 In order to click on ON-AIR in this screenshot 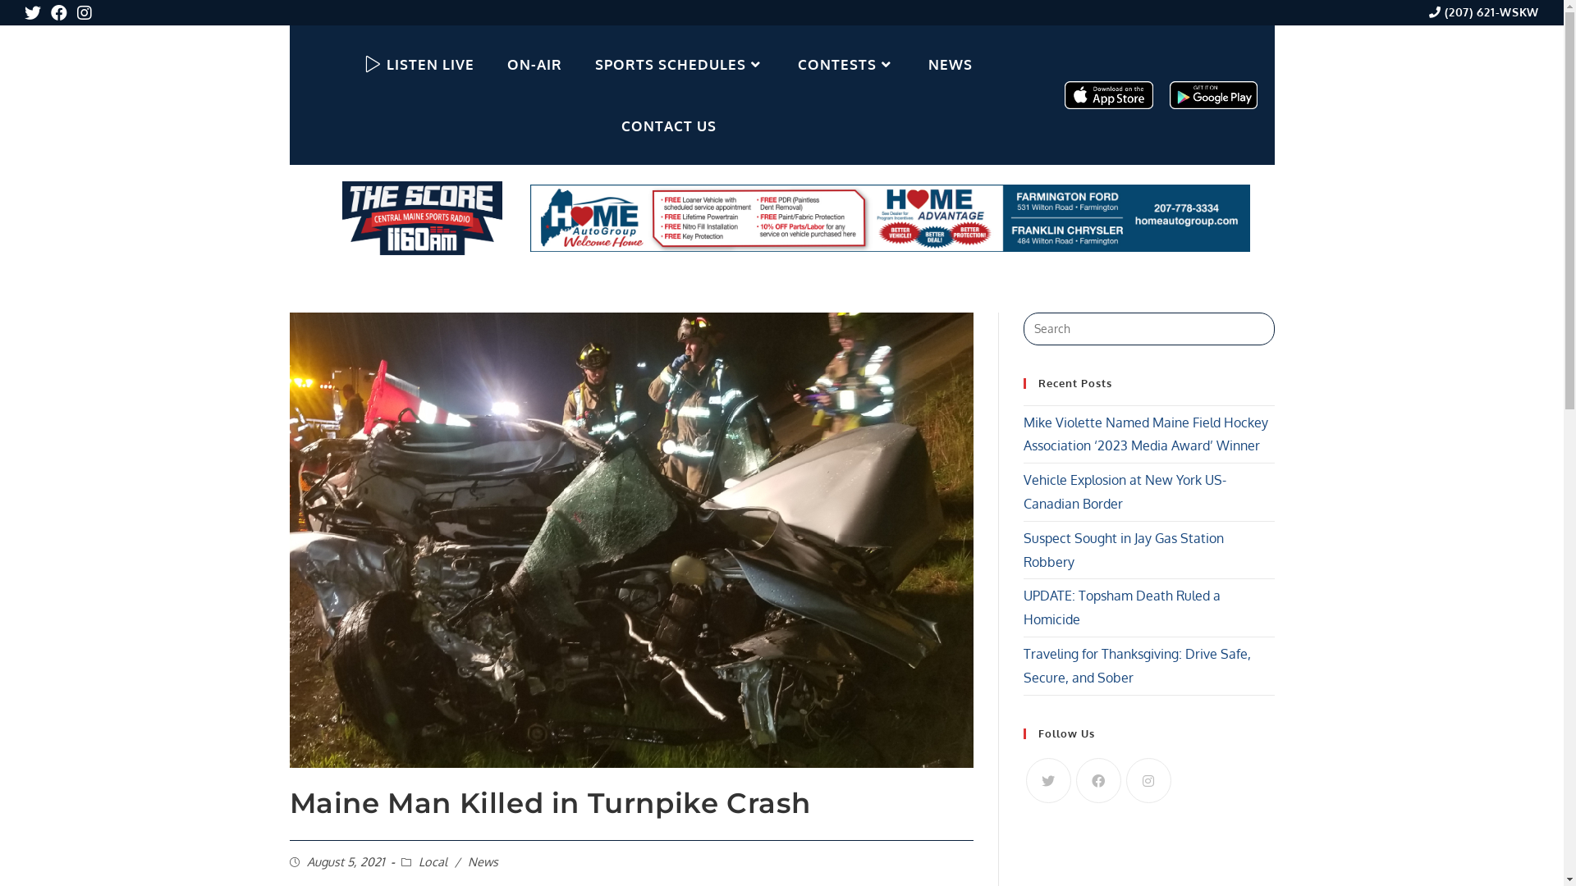, I will do `click(535, 64)`.